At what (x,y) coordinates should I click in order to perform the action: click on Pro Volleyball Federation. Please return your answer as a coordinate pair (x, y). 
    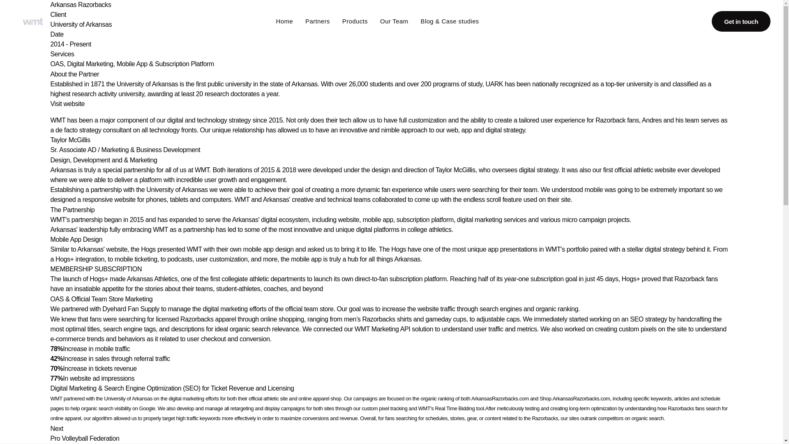
    Looking at the image, I should click on (85, 438).